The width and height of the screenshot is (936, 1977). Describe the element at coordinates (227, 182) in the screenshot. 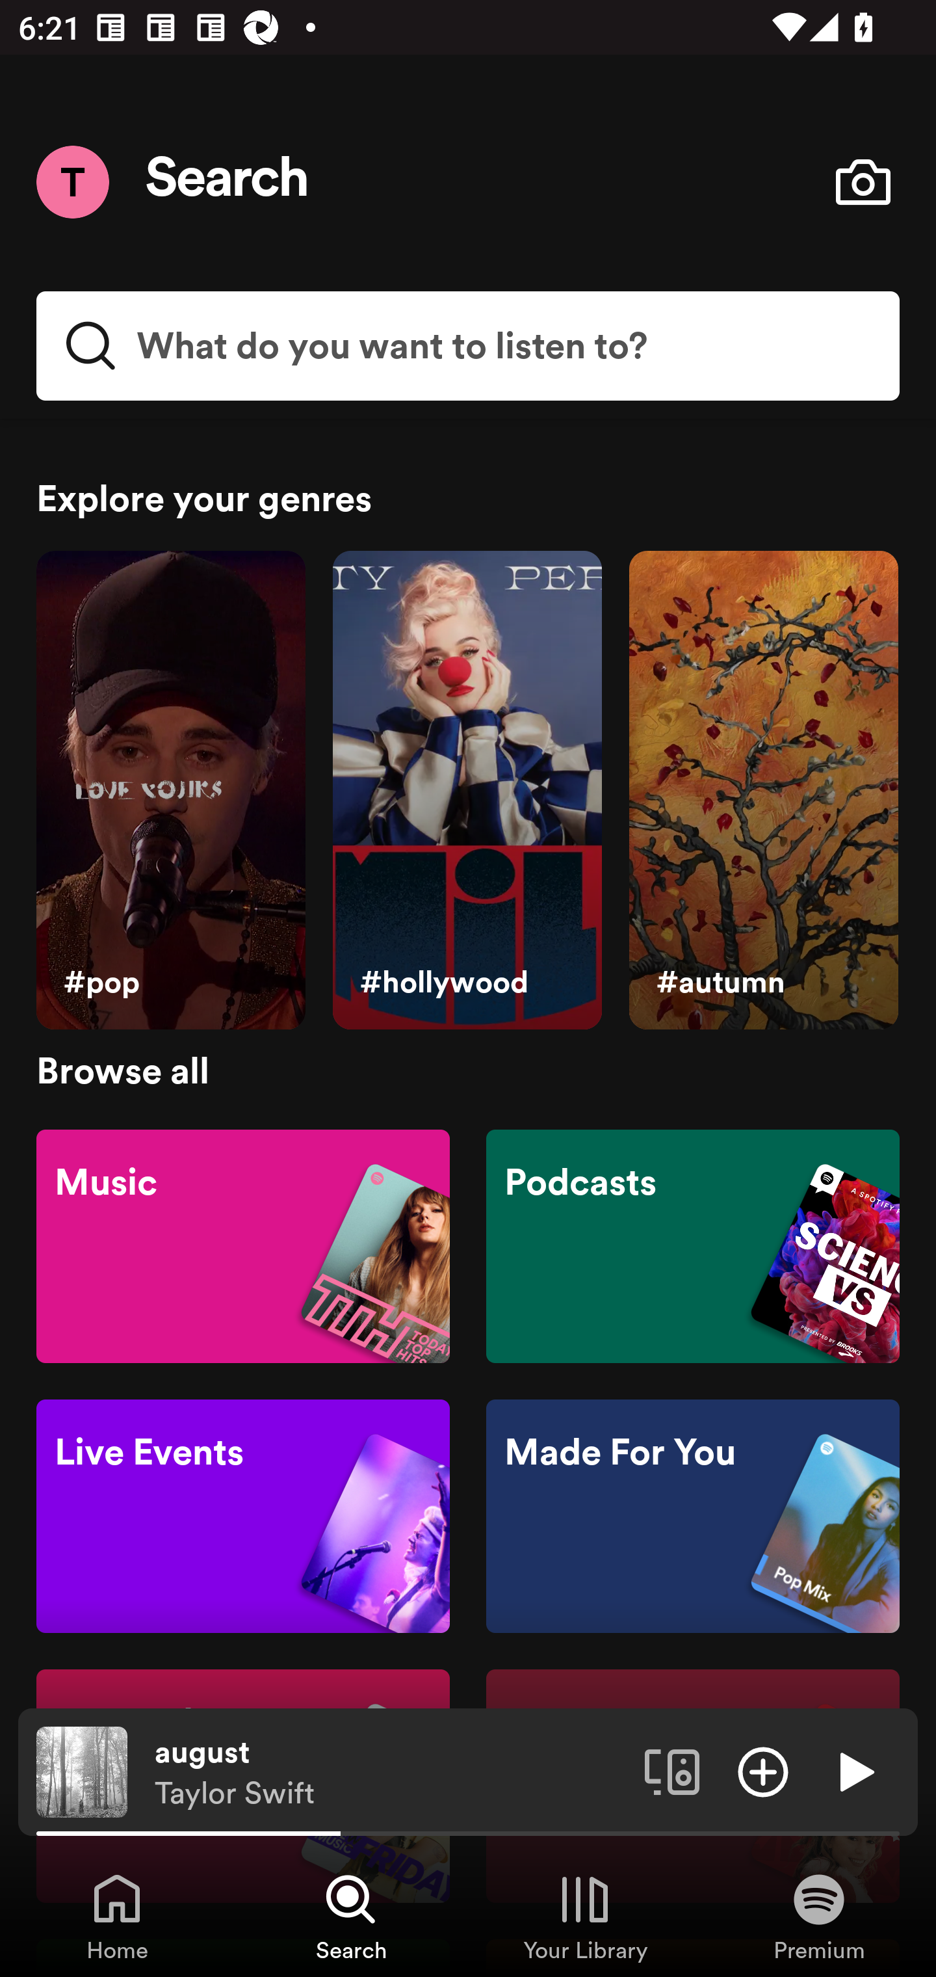

I see `Search` at that location.